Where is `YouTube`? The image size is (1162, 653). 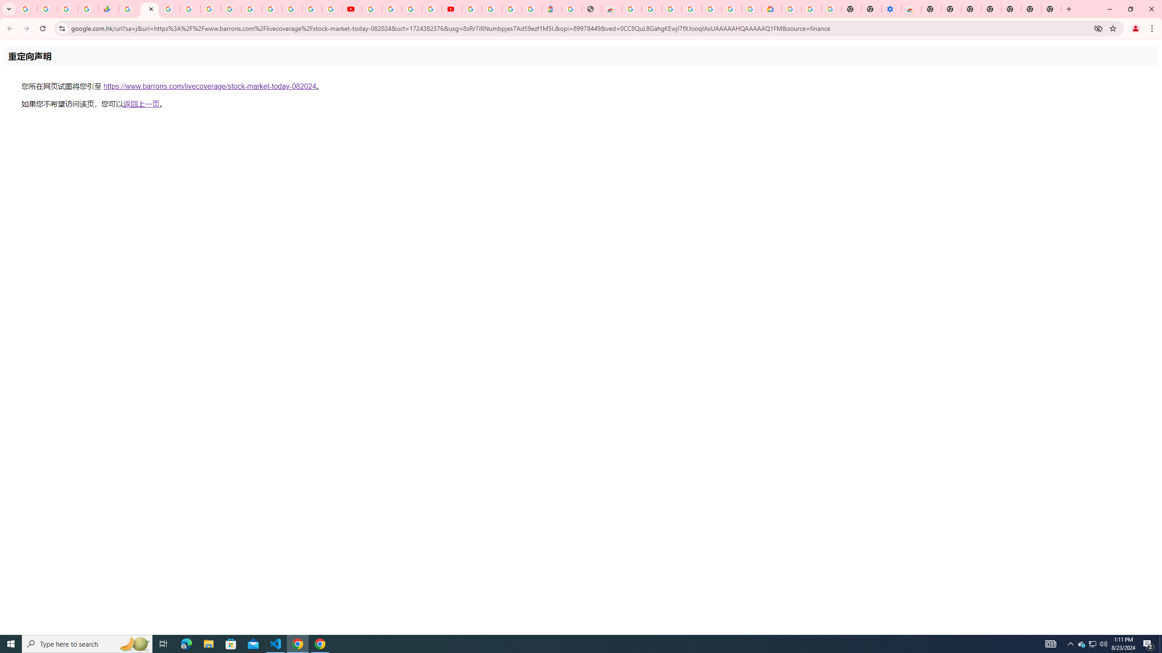 YouTube is located at coordinates (352, 9).